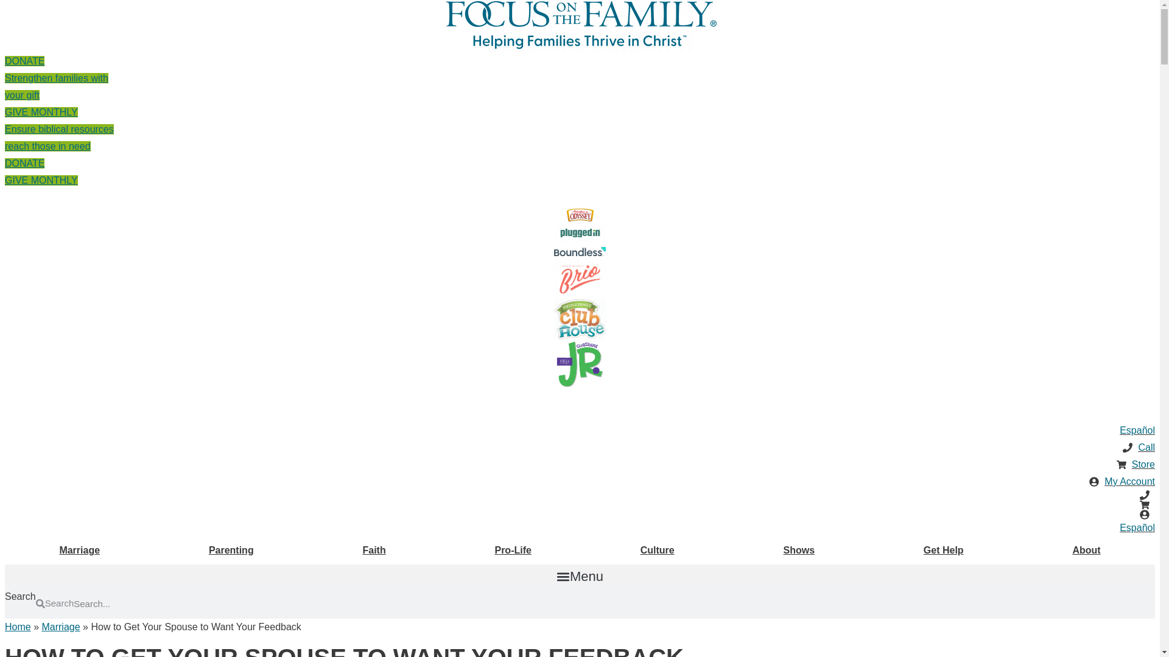  I want to click on Boundless, so click(580, 252).